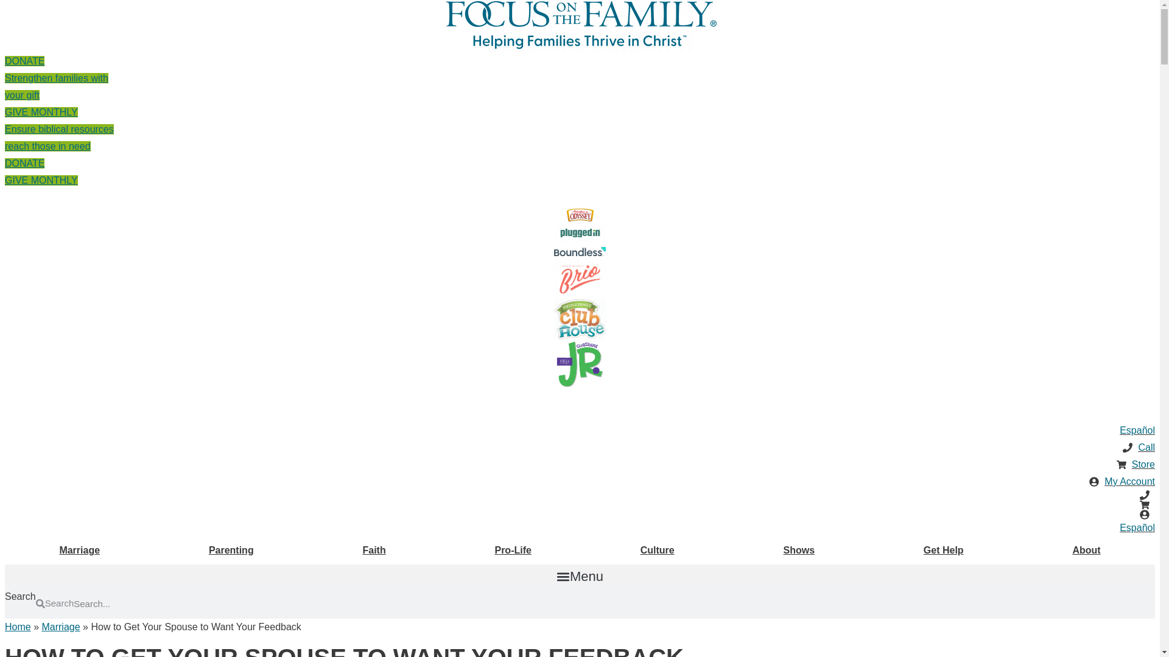  I want to click on Boundless, so click(580, 252).